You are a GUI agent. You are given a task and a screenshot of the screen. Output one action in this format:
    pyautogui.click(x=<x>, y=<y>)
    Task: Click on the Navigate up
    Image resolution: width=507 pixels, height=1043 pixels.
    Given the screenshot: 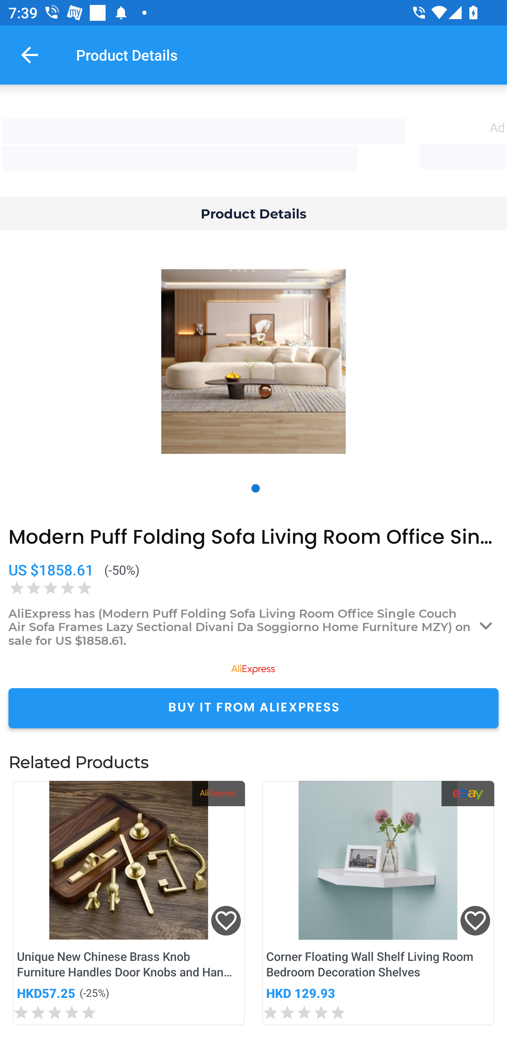 What is the action you would take?
    pyautogui.click(x=30, y=55)
    